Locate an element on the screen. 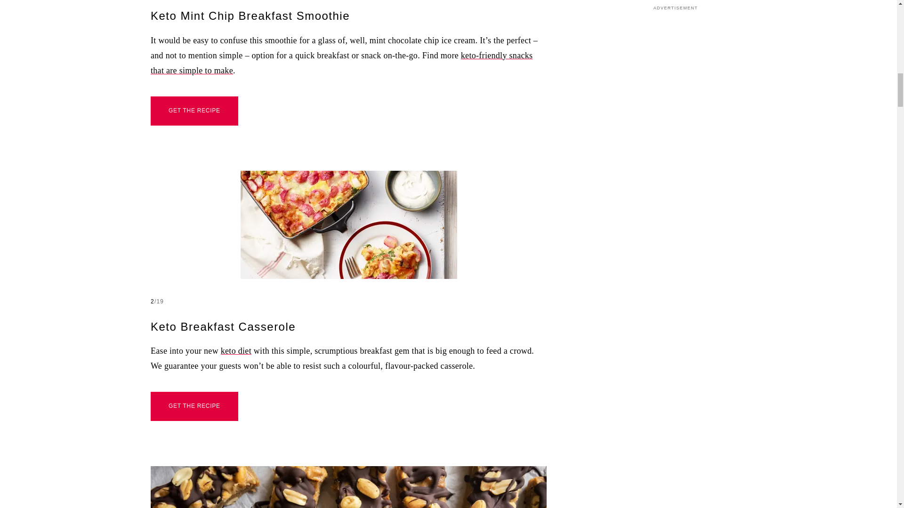 This screenshot has width=904, height=508. GET THE RECIPE is located at coordinates (194, 406).